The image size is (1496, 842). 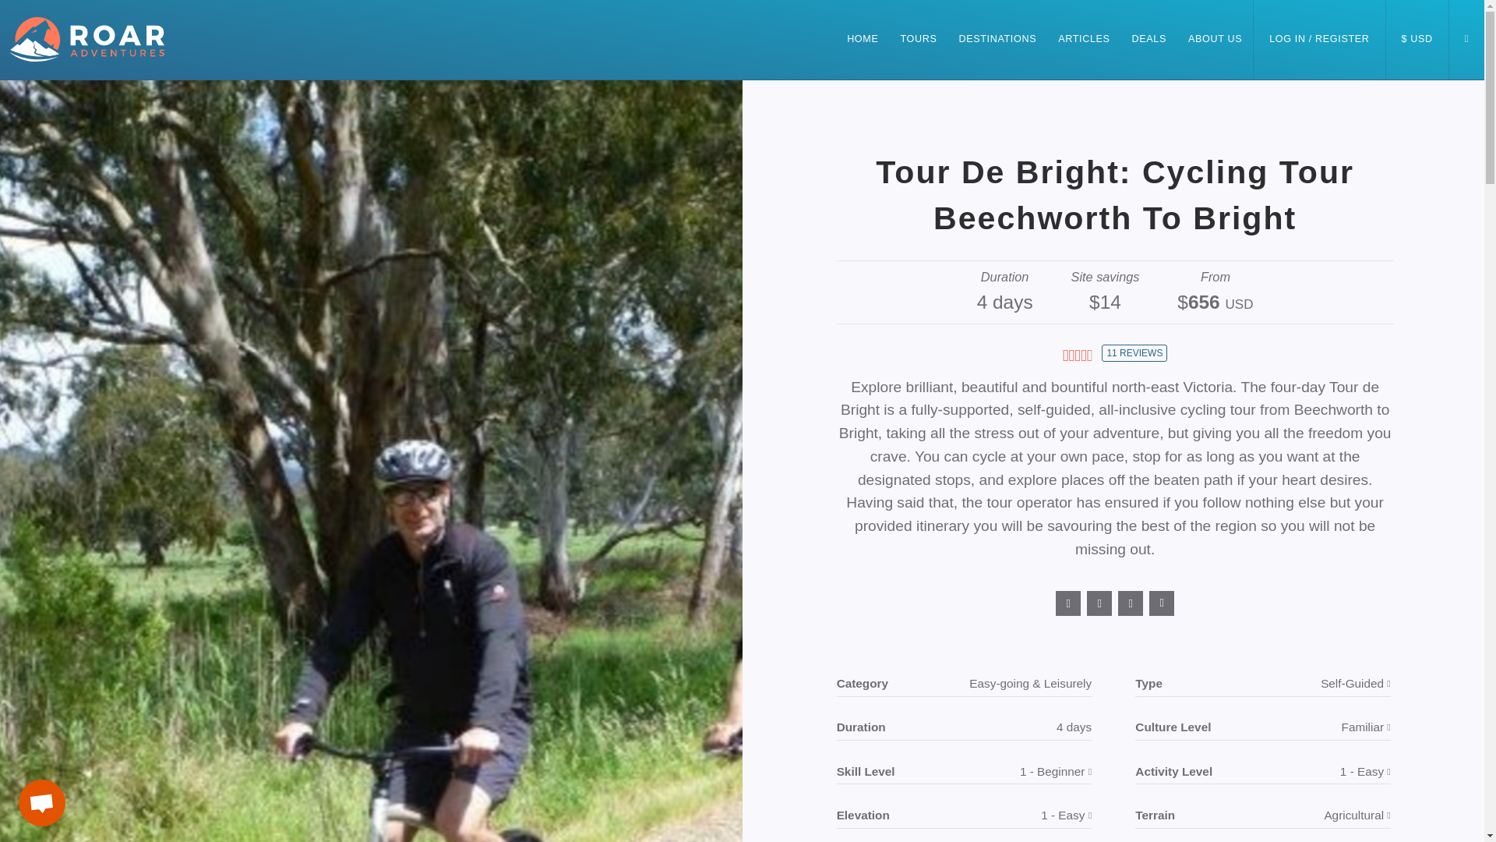 What do you see at coordinates (997, 55) in the screenshot?
I see `DESTINATIONS` at bounding box center [997, 55].